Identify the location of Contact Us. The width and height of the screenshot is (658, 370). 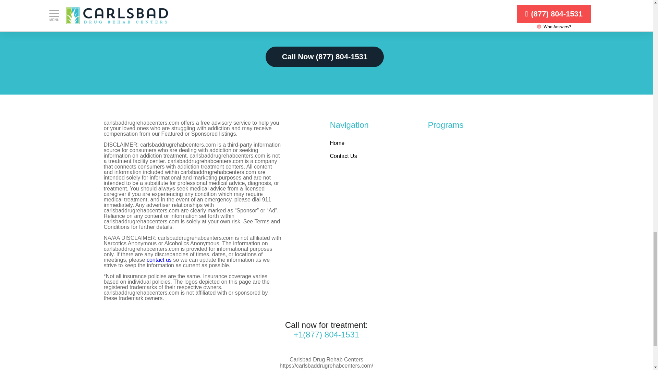
(343, 156).